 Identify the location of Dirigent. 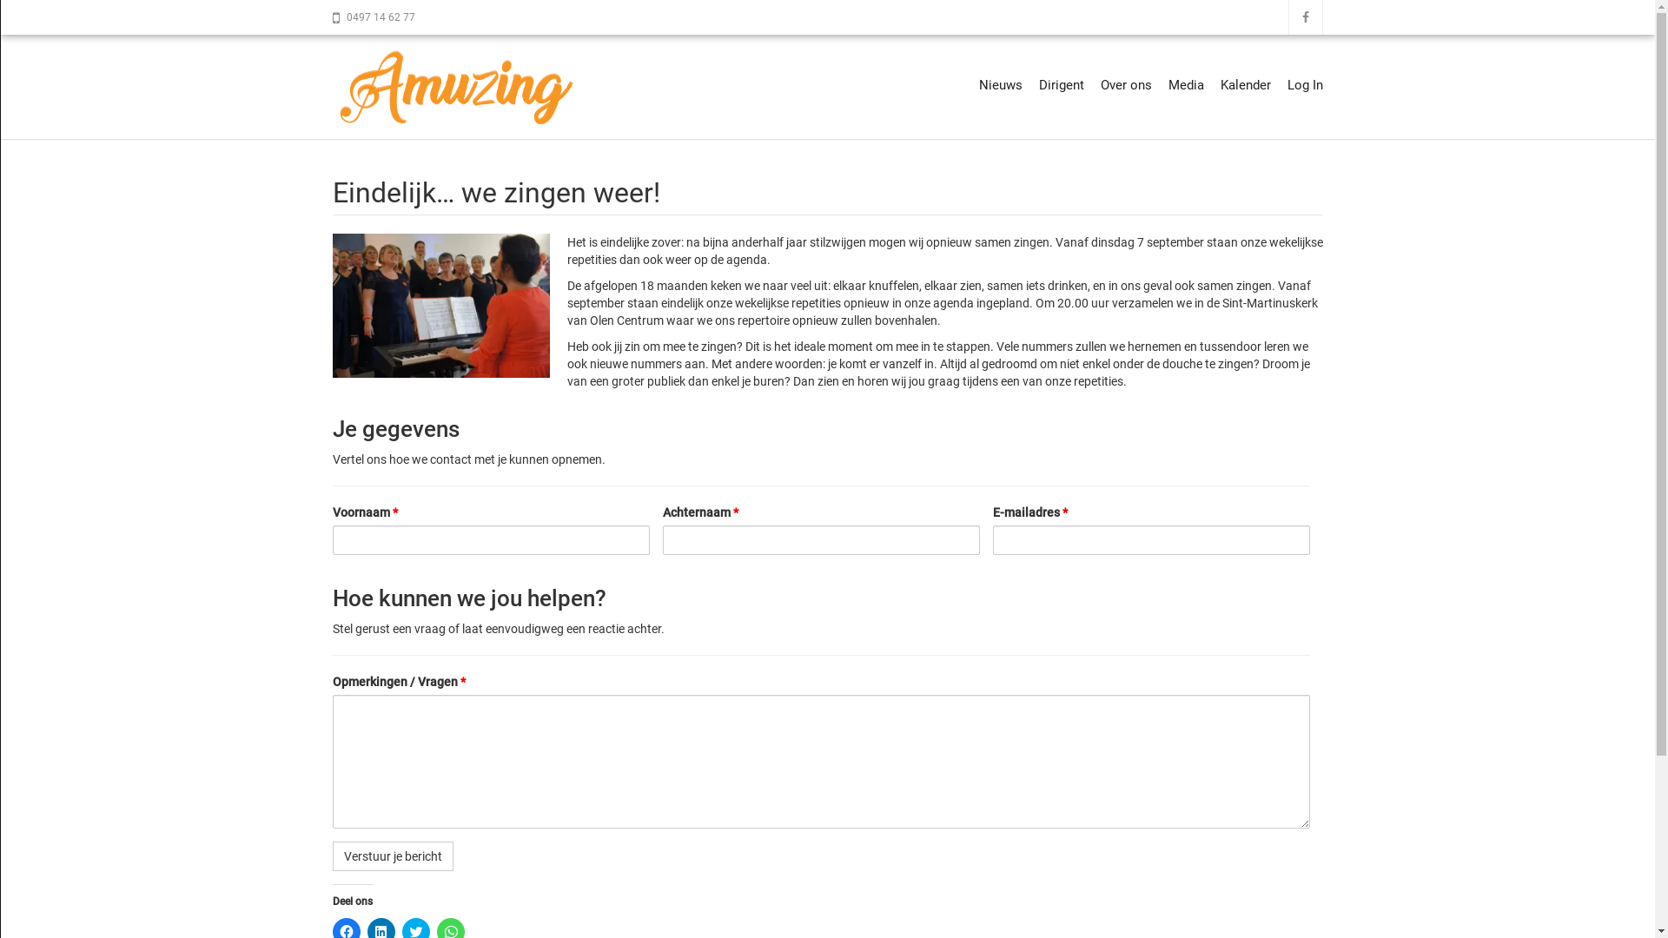
(1062, 85).